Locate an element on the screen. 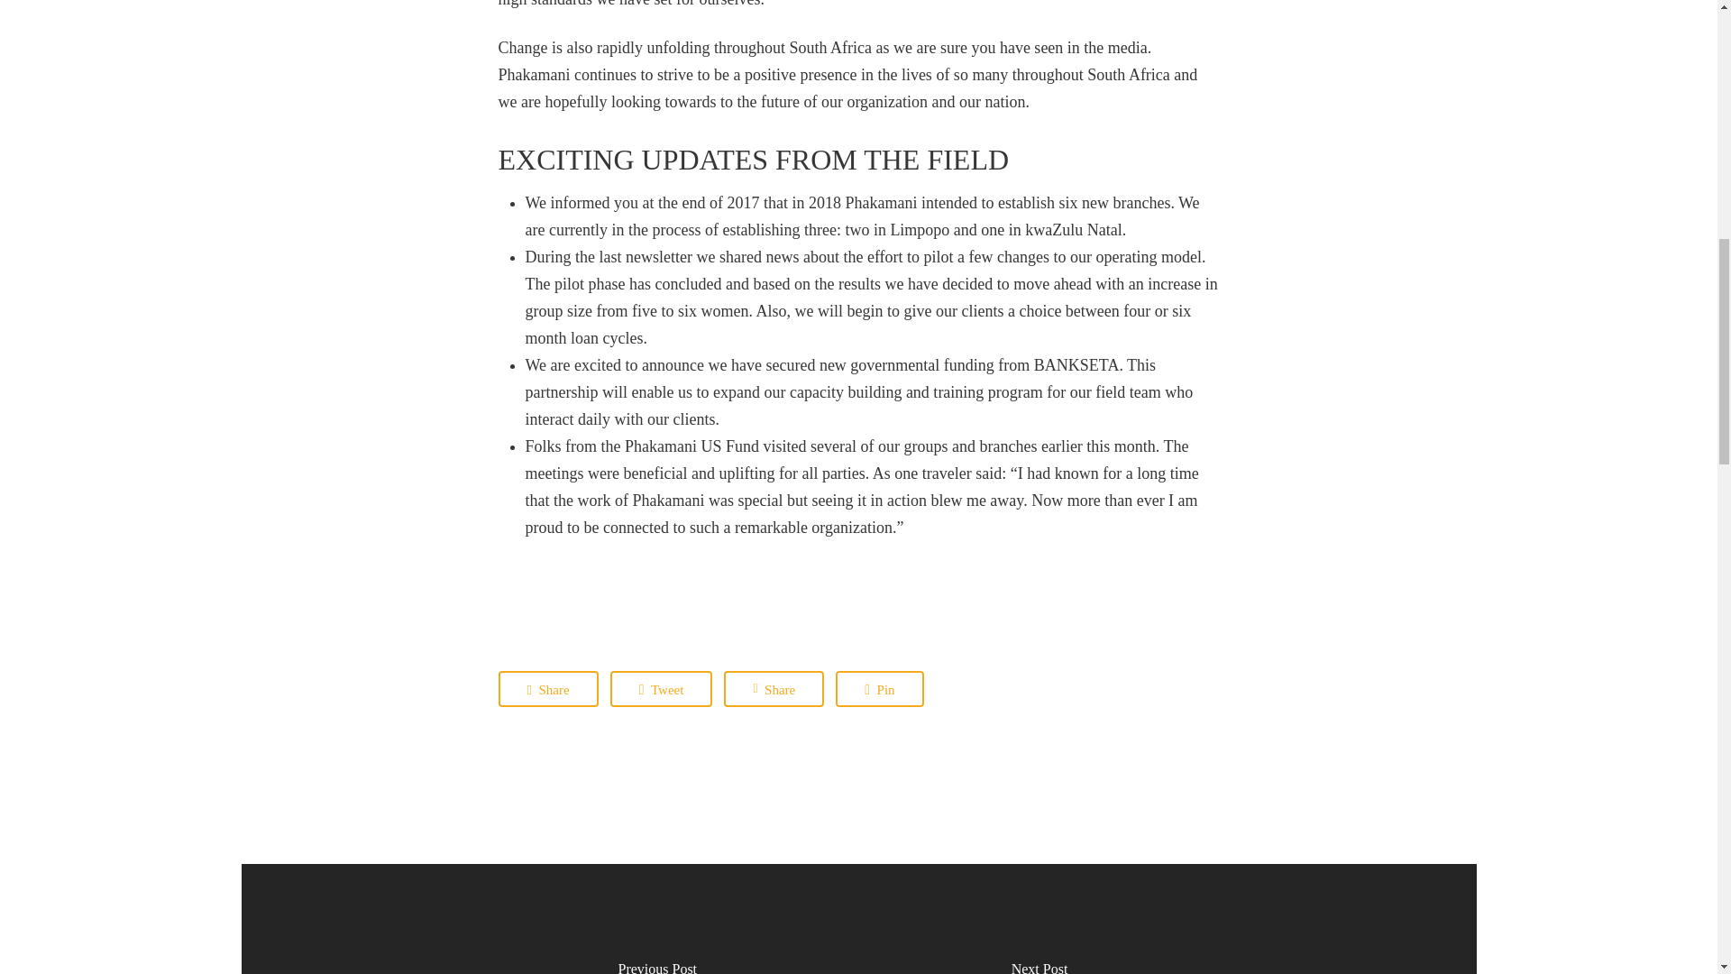 The image size is (1731, 974). Pin this is located at coordinates (879, 689).